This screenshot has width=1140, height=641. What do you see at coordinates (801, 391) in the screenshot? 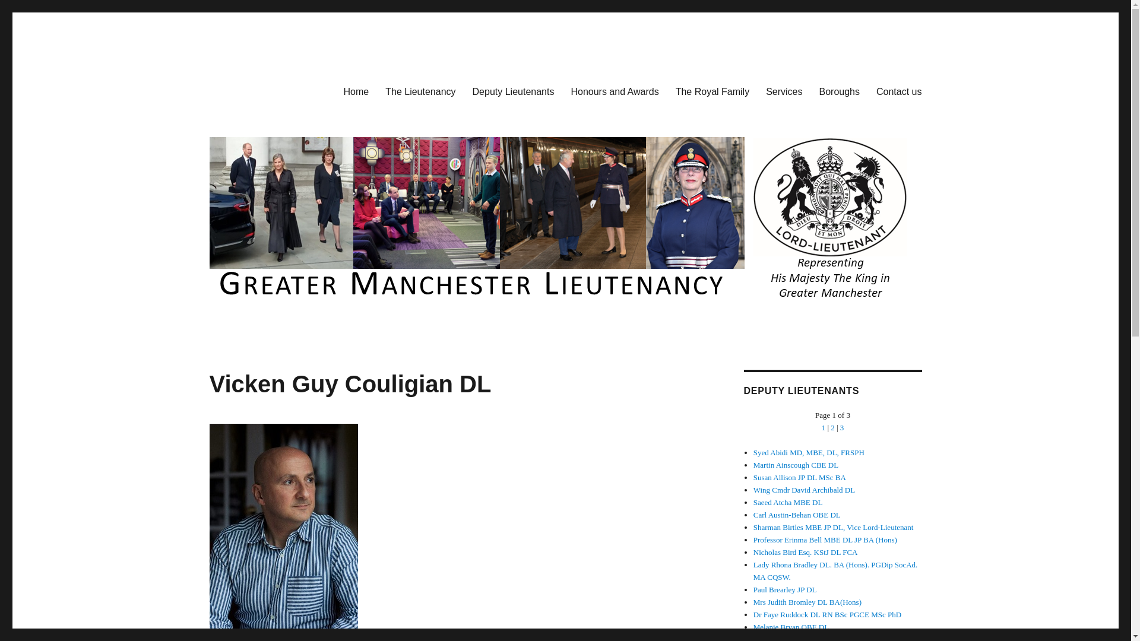
I see `DEPUTY LIEUTENANTS` at bounding box center [801, 391].